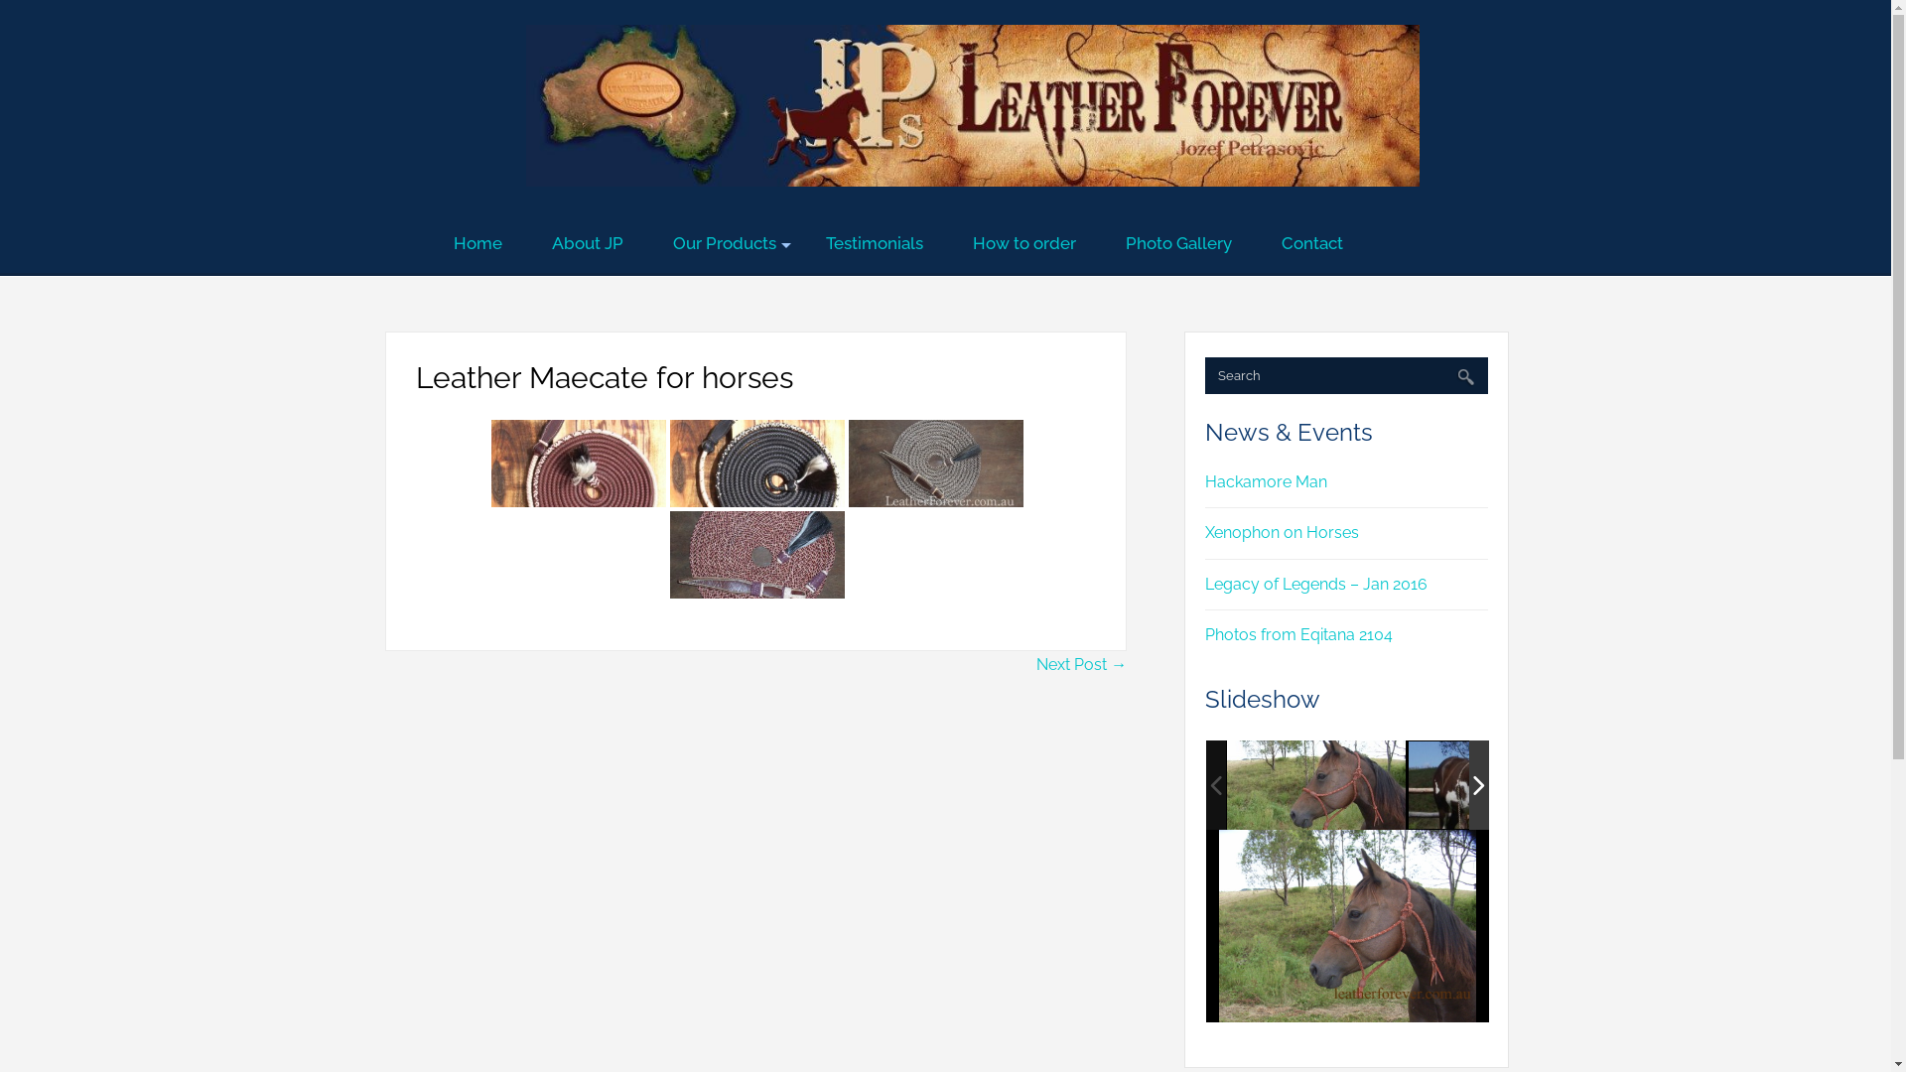  I want to click on Contact, so click(1312, 244).